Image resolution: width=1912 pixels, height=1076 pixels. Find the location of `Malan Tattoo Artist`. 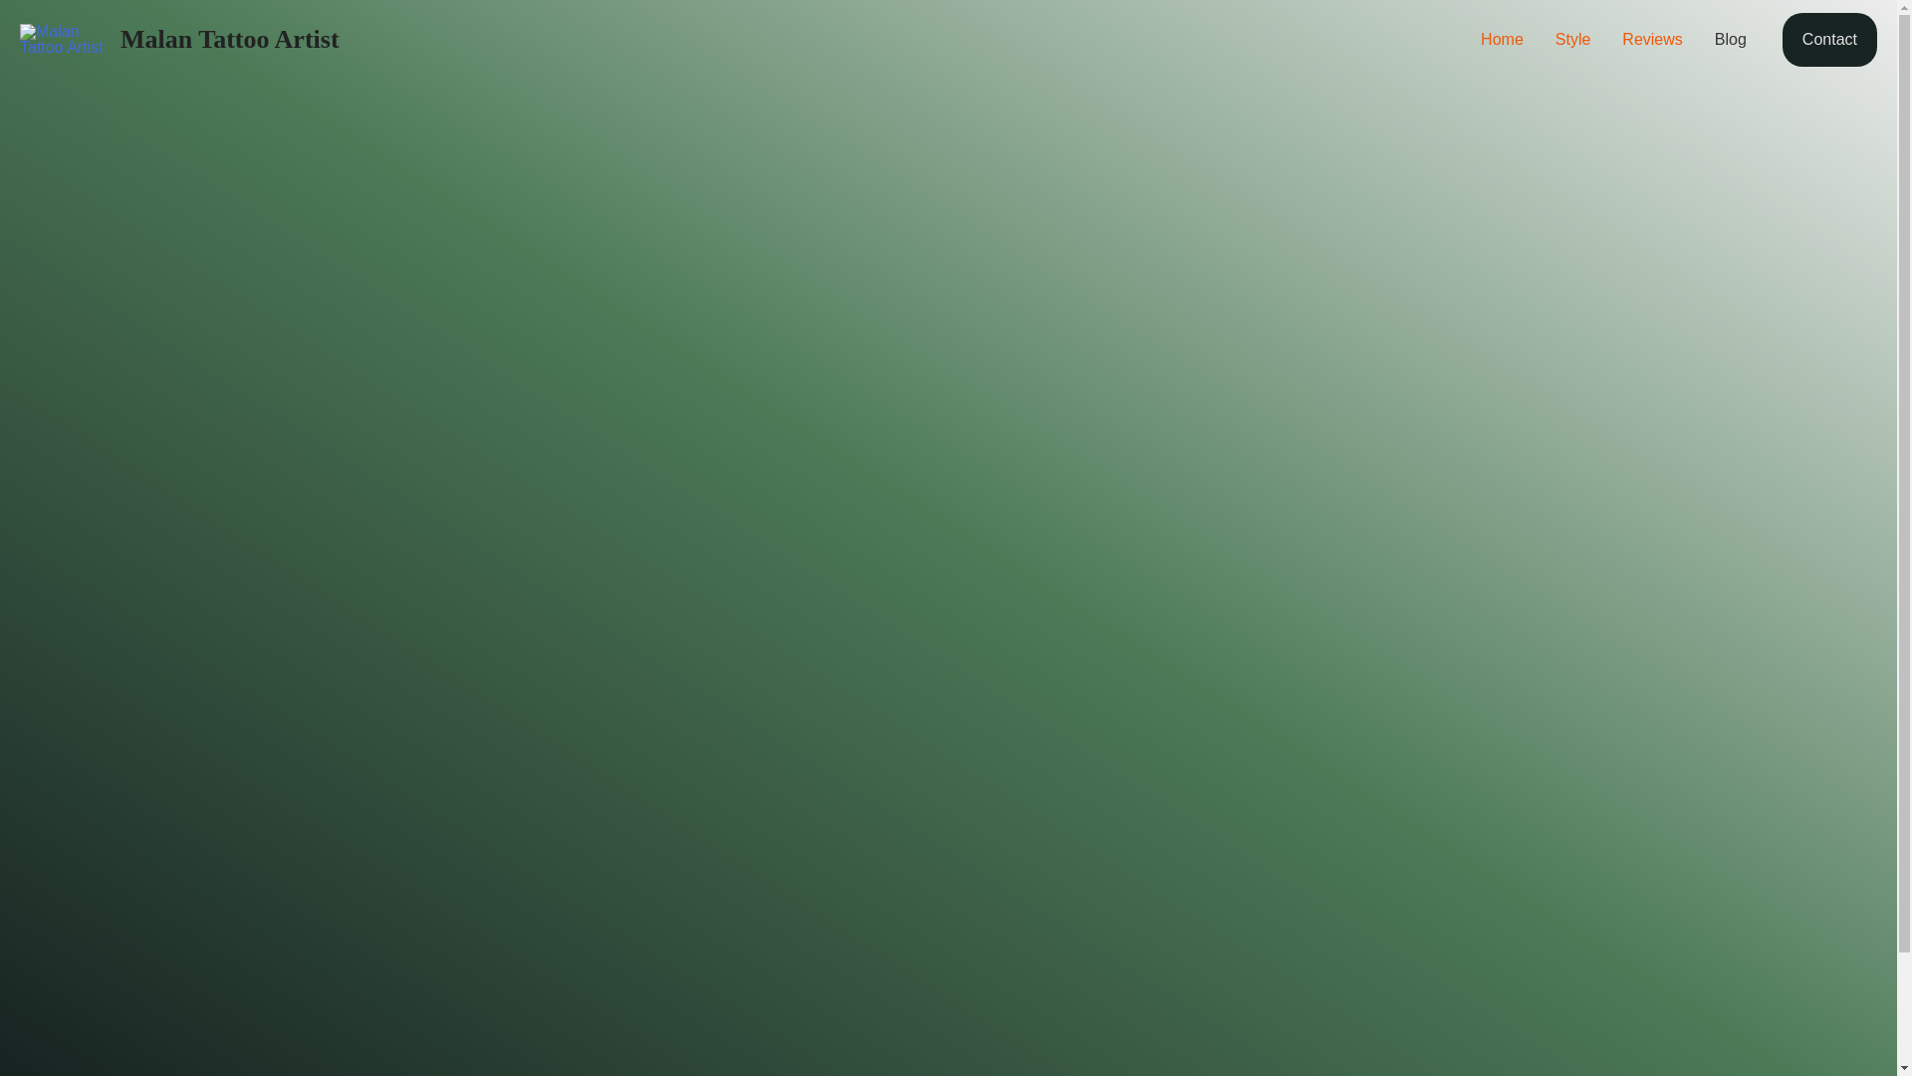

Malan Tattoo Artist is located at coordinates (229, 39).